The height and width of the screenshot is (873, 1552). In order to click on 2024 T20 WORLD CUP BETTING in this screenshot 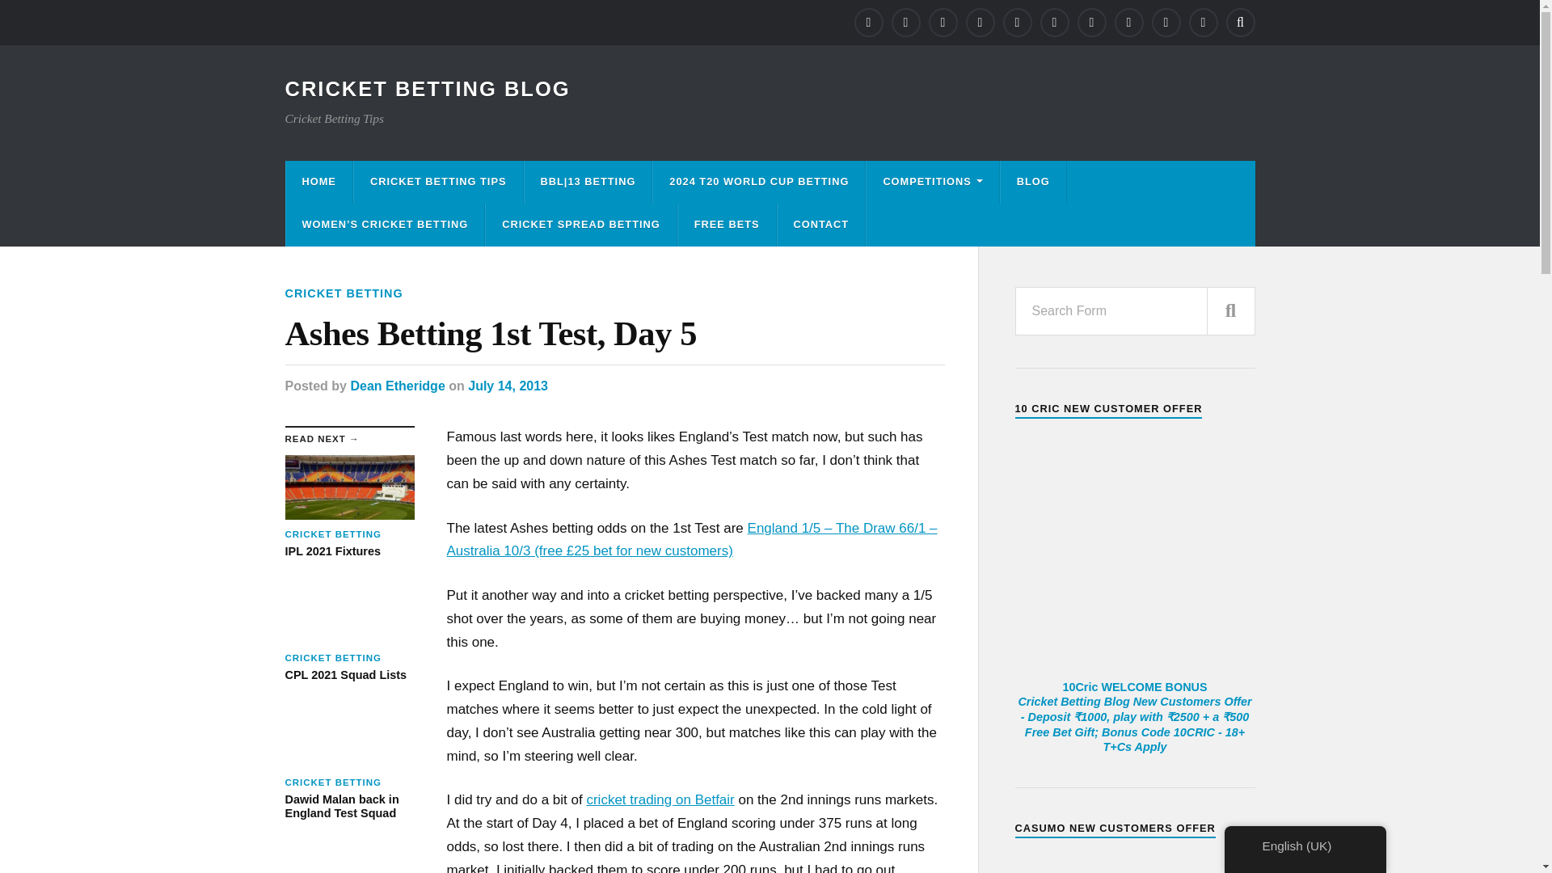, I will do `click(758, 181)`.